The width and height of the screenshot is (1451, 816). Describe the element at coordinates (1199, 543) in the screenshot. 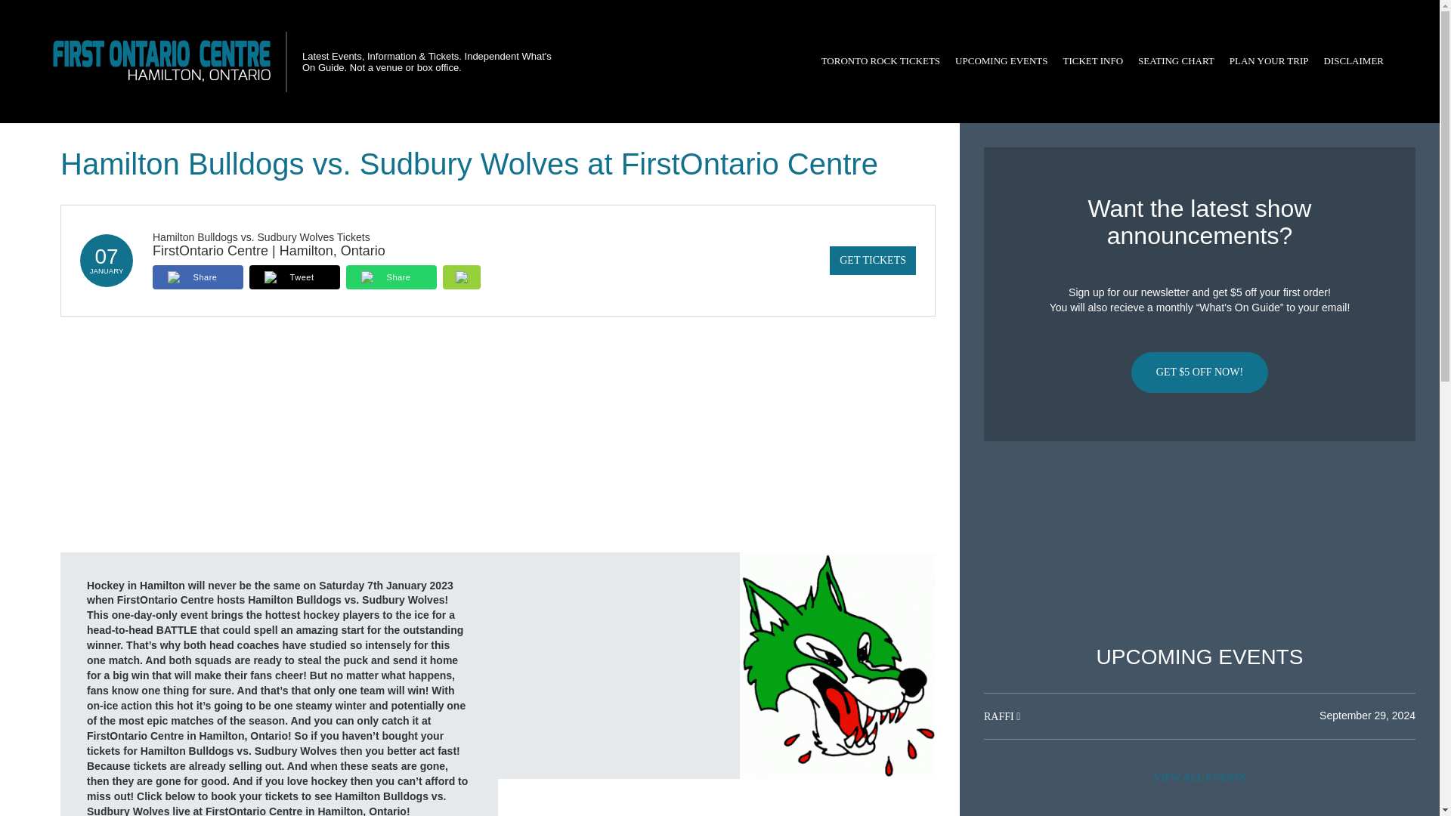

I see `Advertisement` at that location.